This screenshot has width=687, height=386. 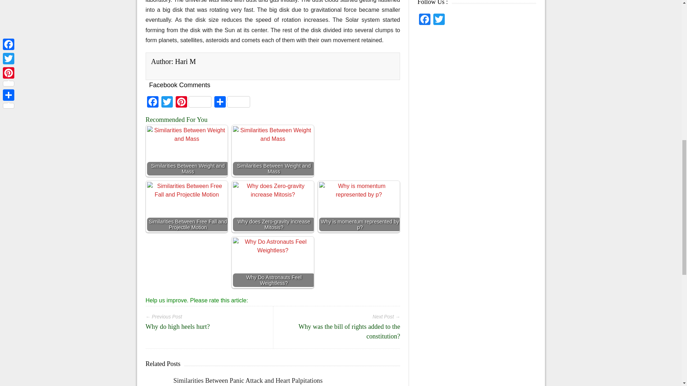 I want to click on Why Do Astronauts Feel Weightless?, so click(x=273, y=267).